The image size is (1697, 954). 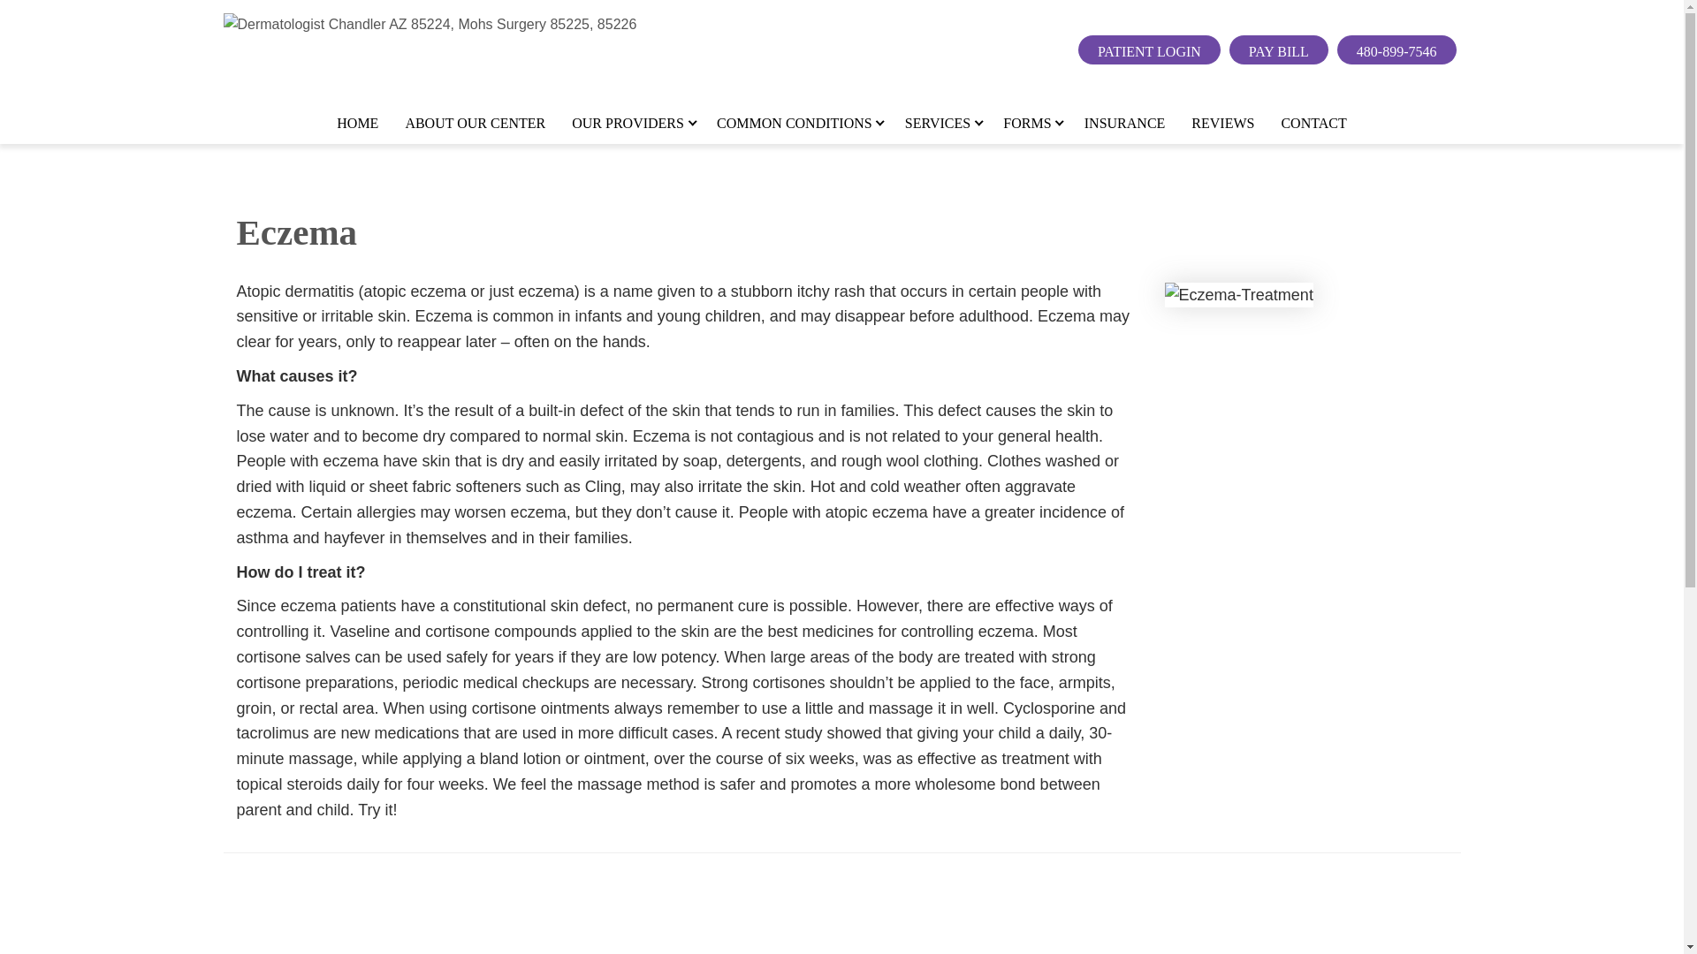 What do you see at coordinates (1396, 49) in the screenshot?
I see `480-899-7546` at bounding box center [1396, 49].